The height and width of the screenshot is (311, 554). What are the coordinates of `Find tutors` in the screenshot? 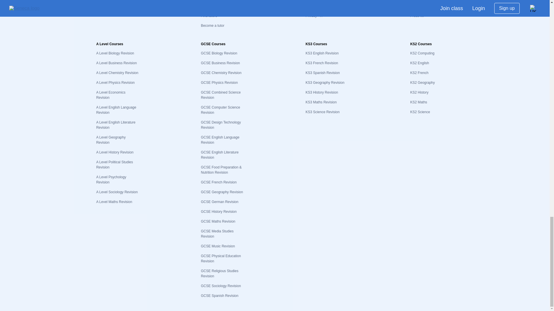 It's located at (209, 16).